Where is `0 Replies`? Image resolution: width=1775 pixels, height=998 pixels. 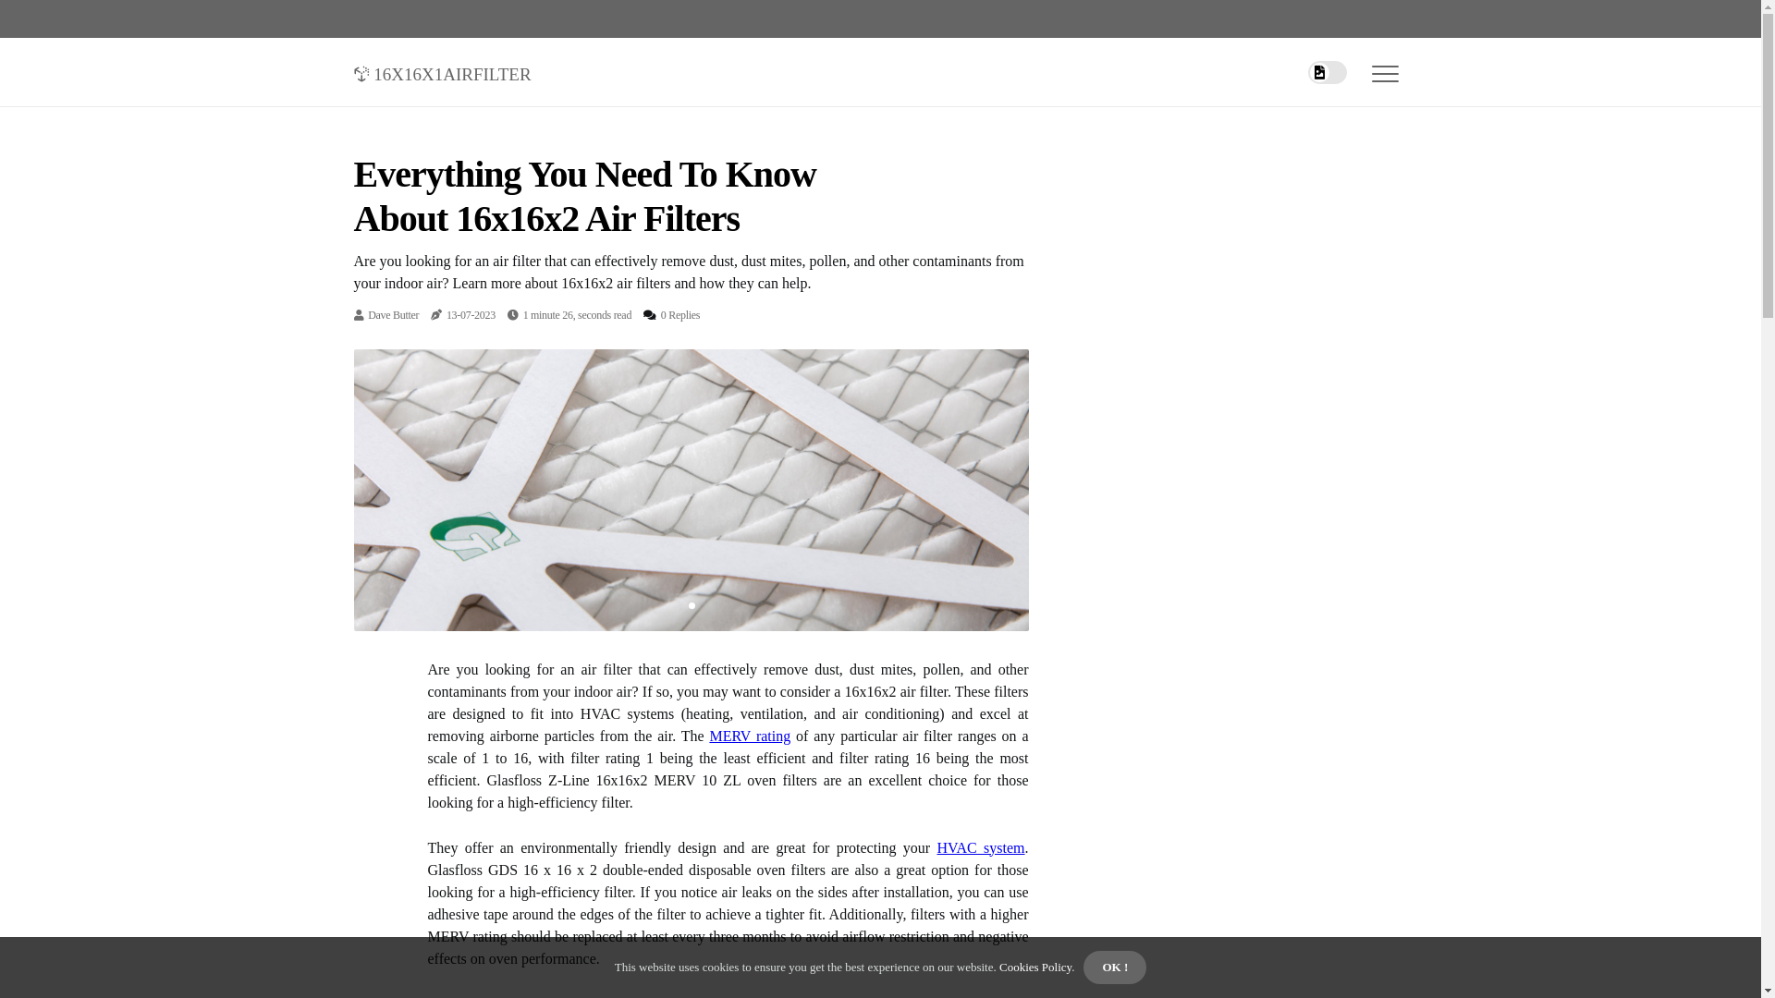
0 Replies is located at coordinates (680, 315).